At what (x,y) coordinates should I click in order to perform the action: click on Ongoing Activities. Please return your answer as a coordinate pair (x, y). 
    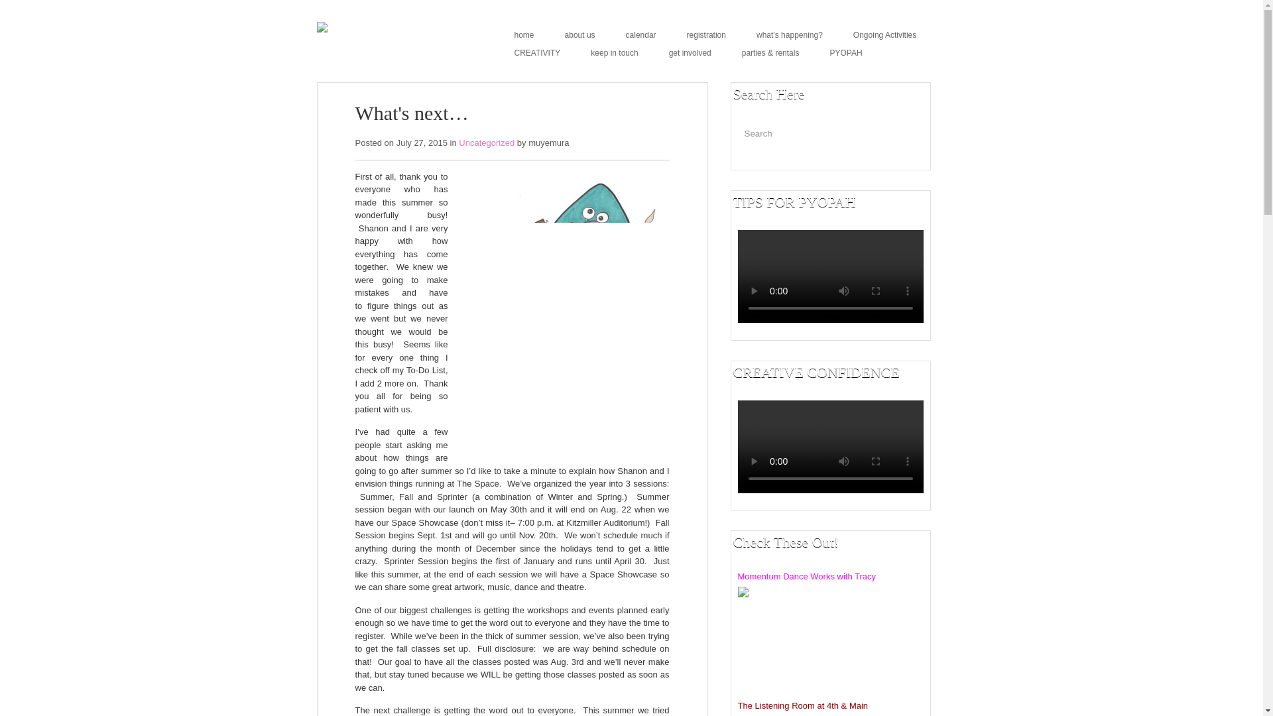
    Looking at the image, I should click on (887, 34).